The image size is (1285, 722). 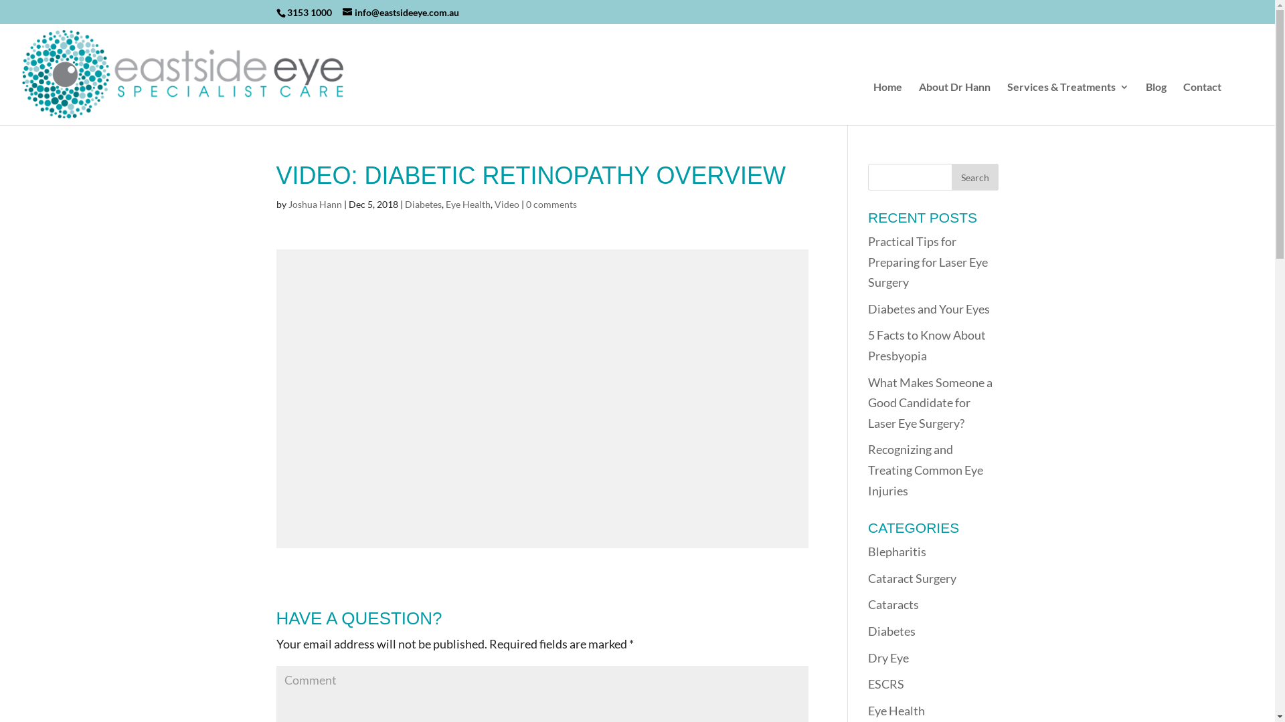 I want to click on Joshua Hann, so click(x=315, y=205).